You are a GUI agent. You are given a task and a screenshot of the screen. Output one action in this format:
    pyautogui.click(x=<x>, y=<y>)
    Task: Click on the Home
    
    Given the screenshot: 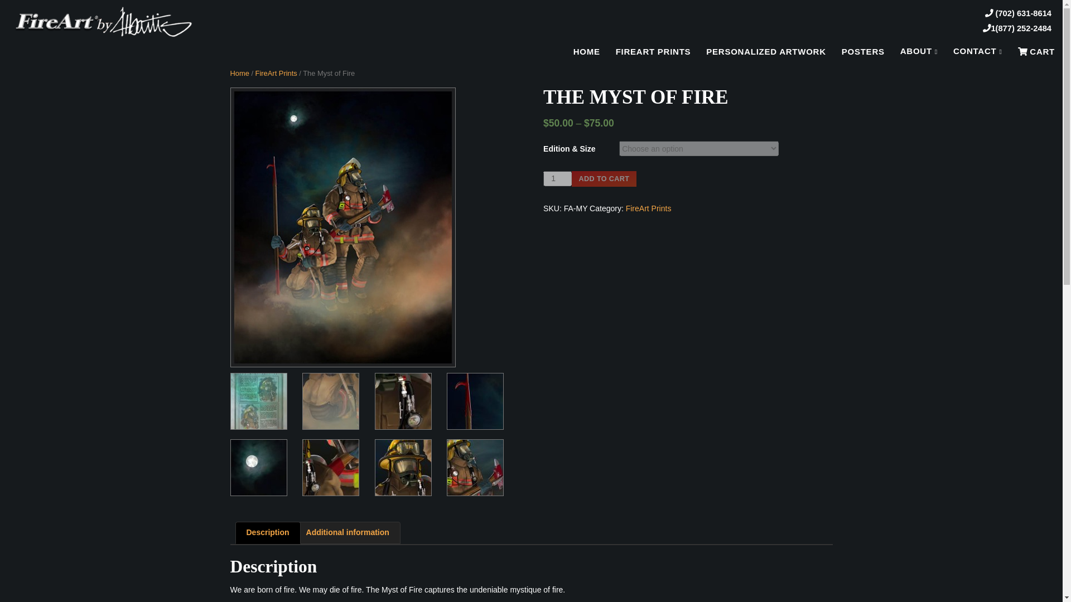 What is the action you would take?
    pyautogui.click(x=239, y=74)
    